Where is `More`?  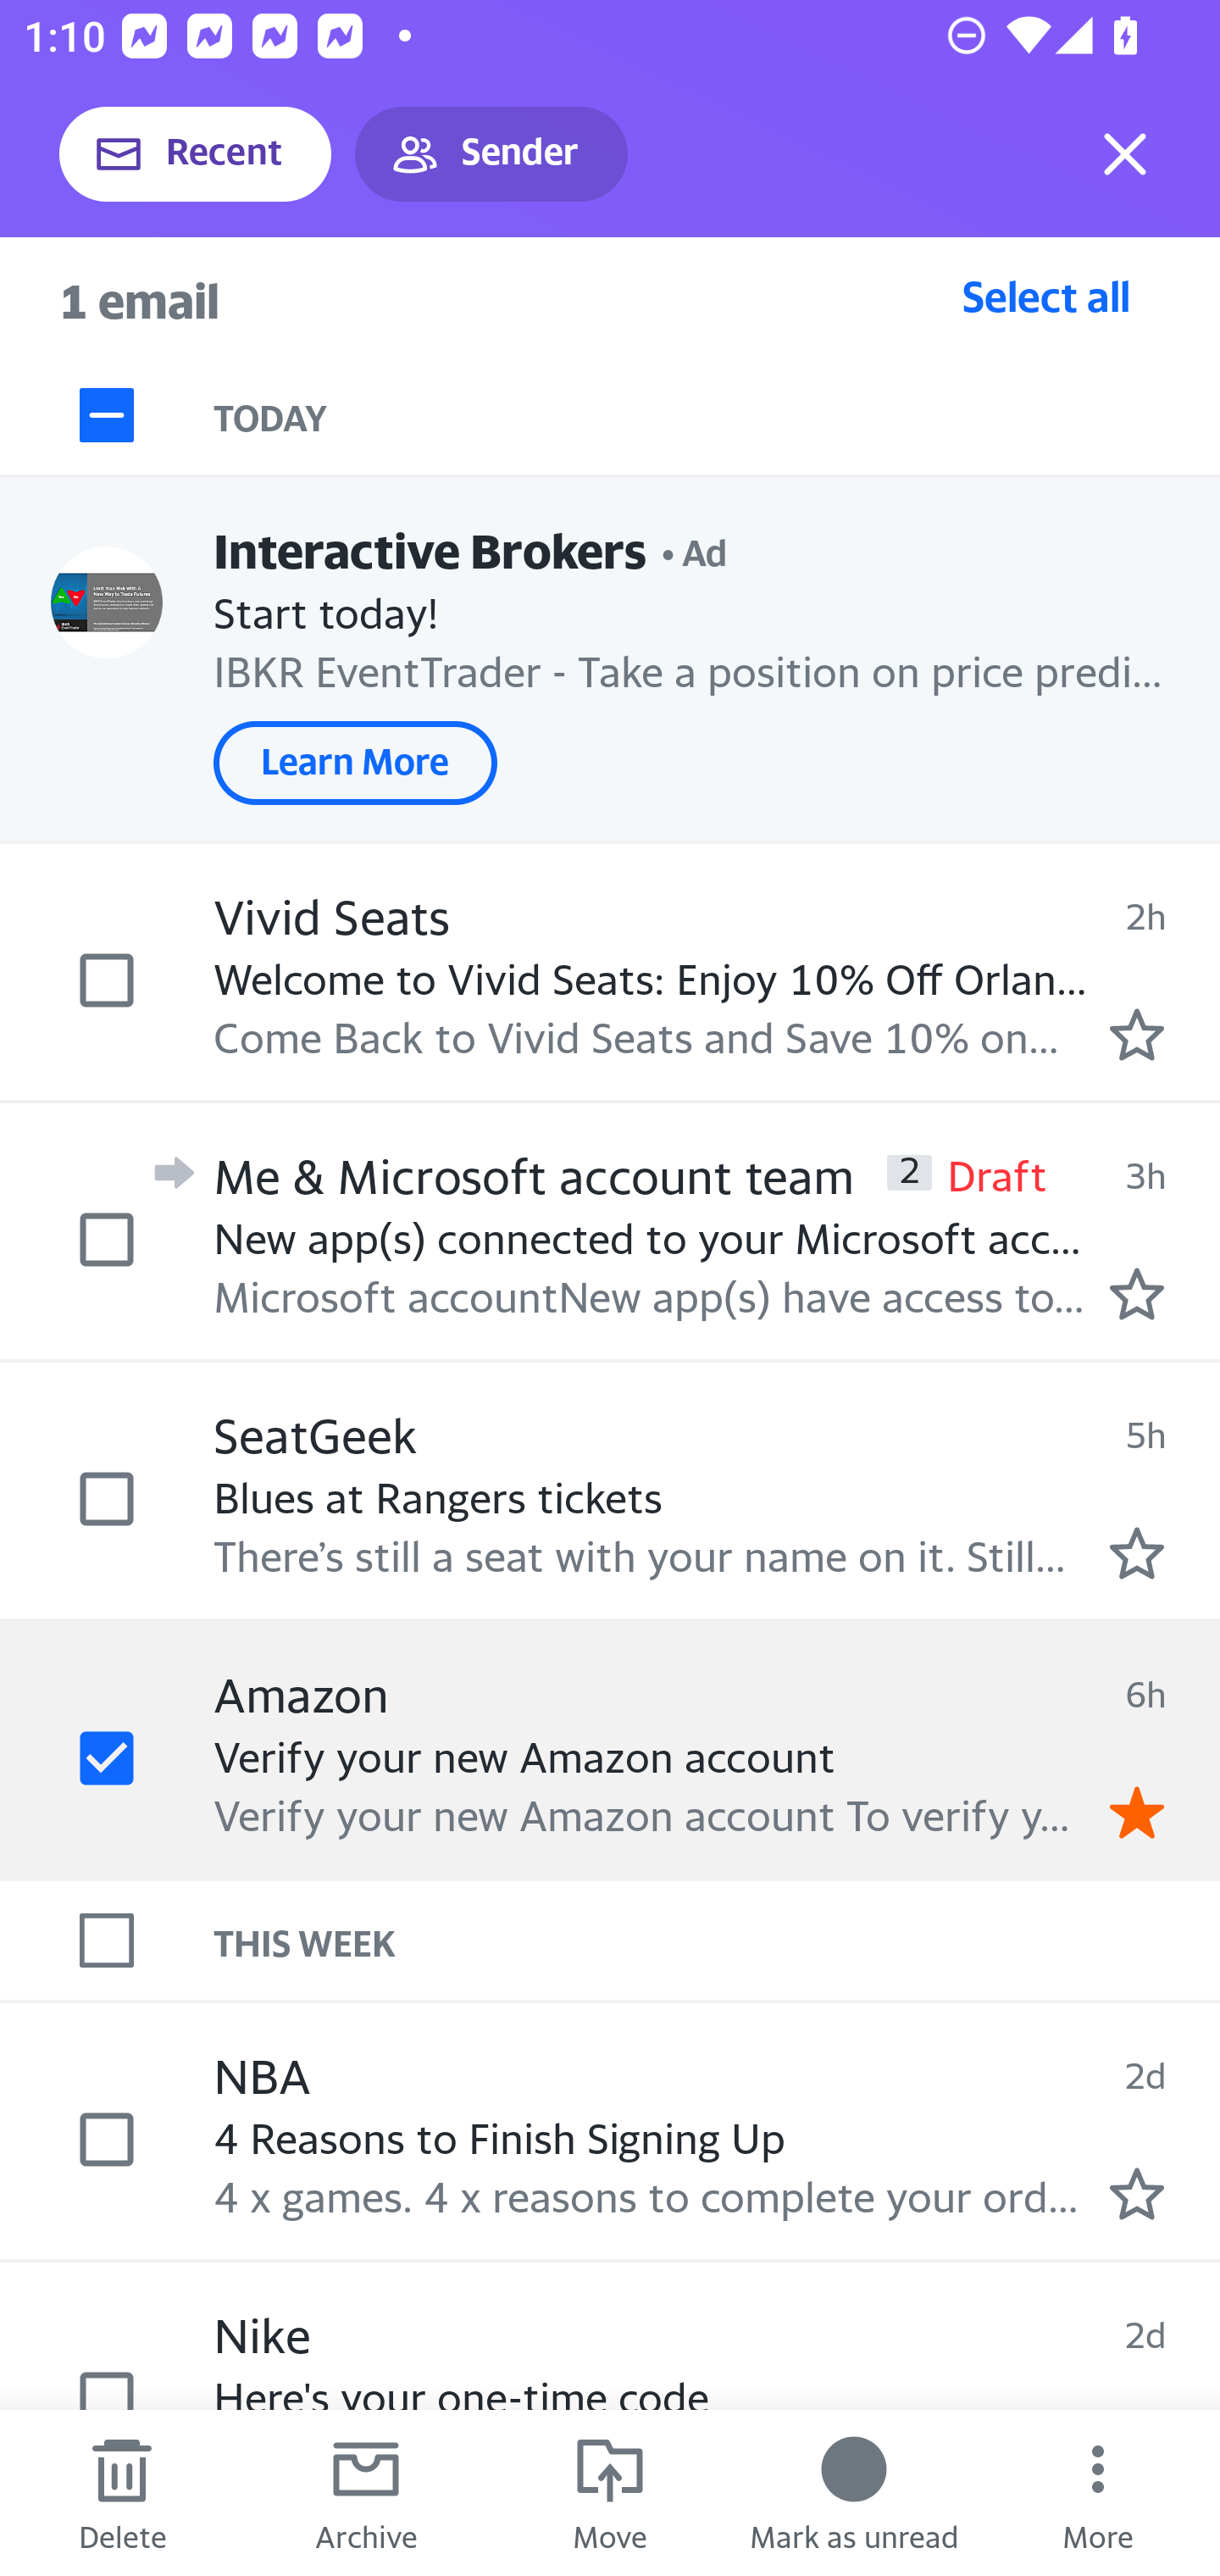 More is located at coordinates (1098, 2493).